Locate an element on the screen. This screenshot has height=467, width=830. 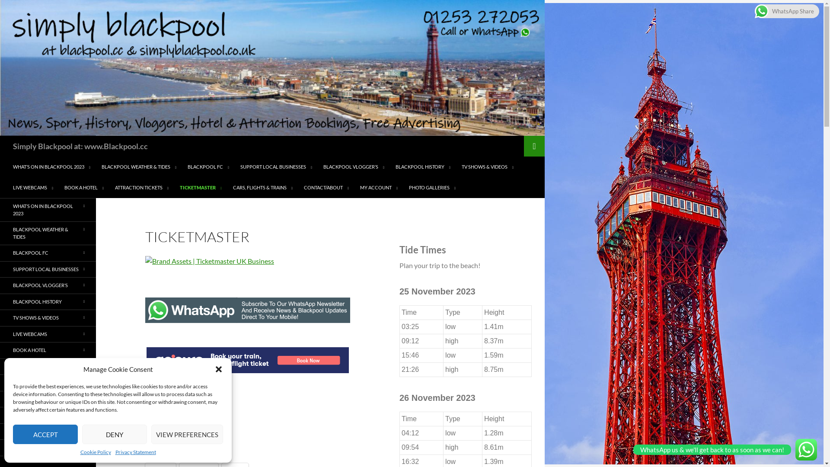
ACCEPT is located at coordinates (45, 434).